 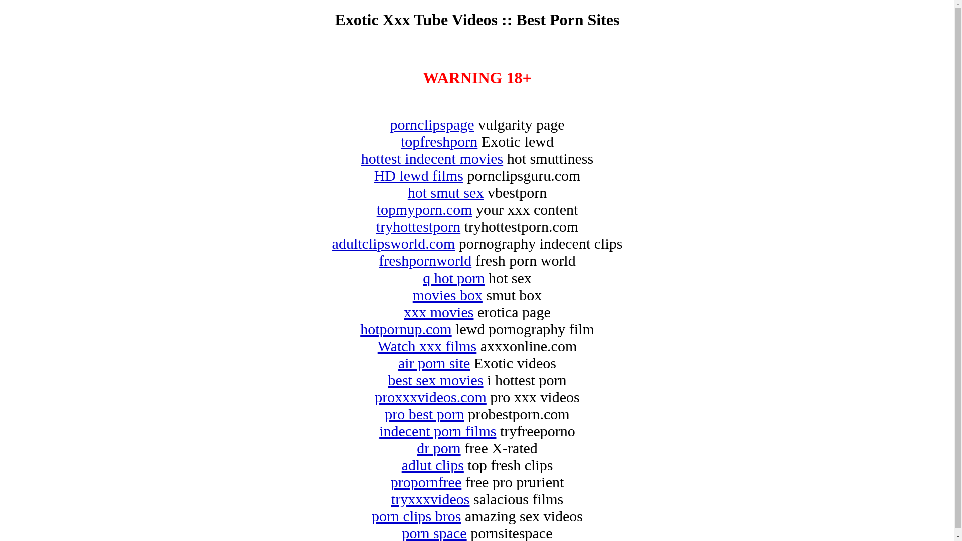 I want to click on pro best porn, so click(x=424, y=414).